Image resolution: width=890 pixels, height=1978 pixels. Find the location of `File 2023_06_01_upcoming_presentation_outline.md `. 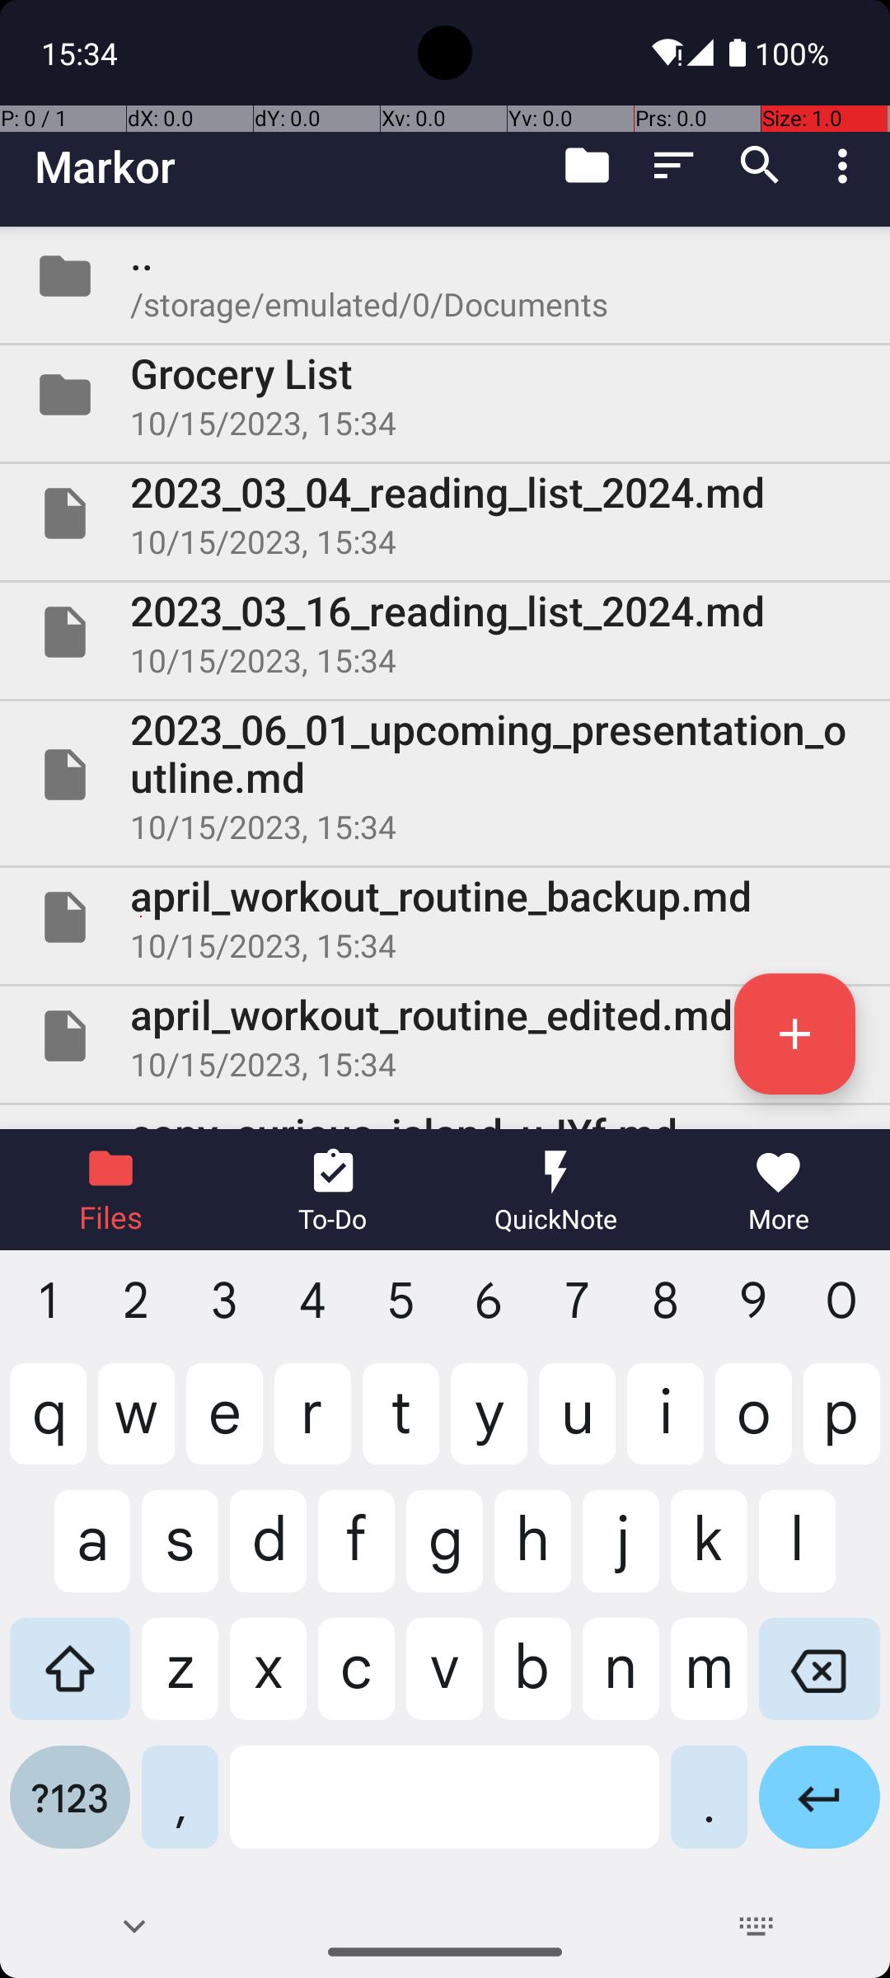

File 2023_06_01_upcoming_presentation_outline.md  is located at coordinates (445, 775).